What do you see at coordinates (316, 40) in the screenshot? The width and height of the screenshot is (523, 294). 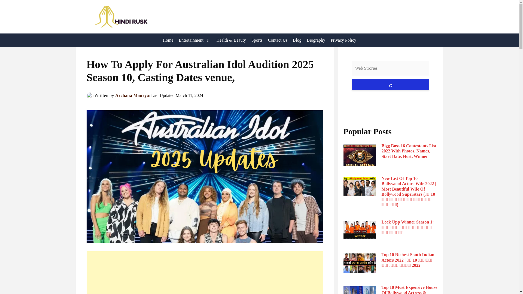 I see `Biography` at bounding box center [316, 40].